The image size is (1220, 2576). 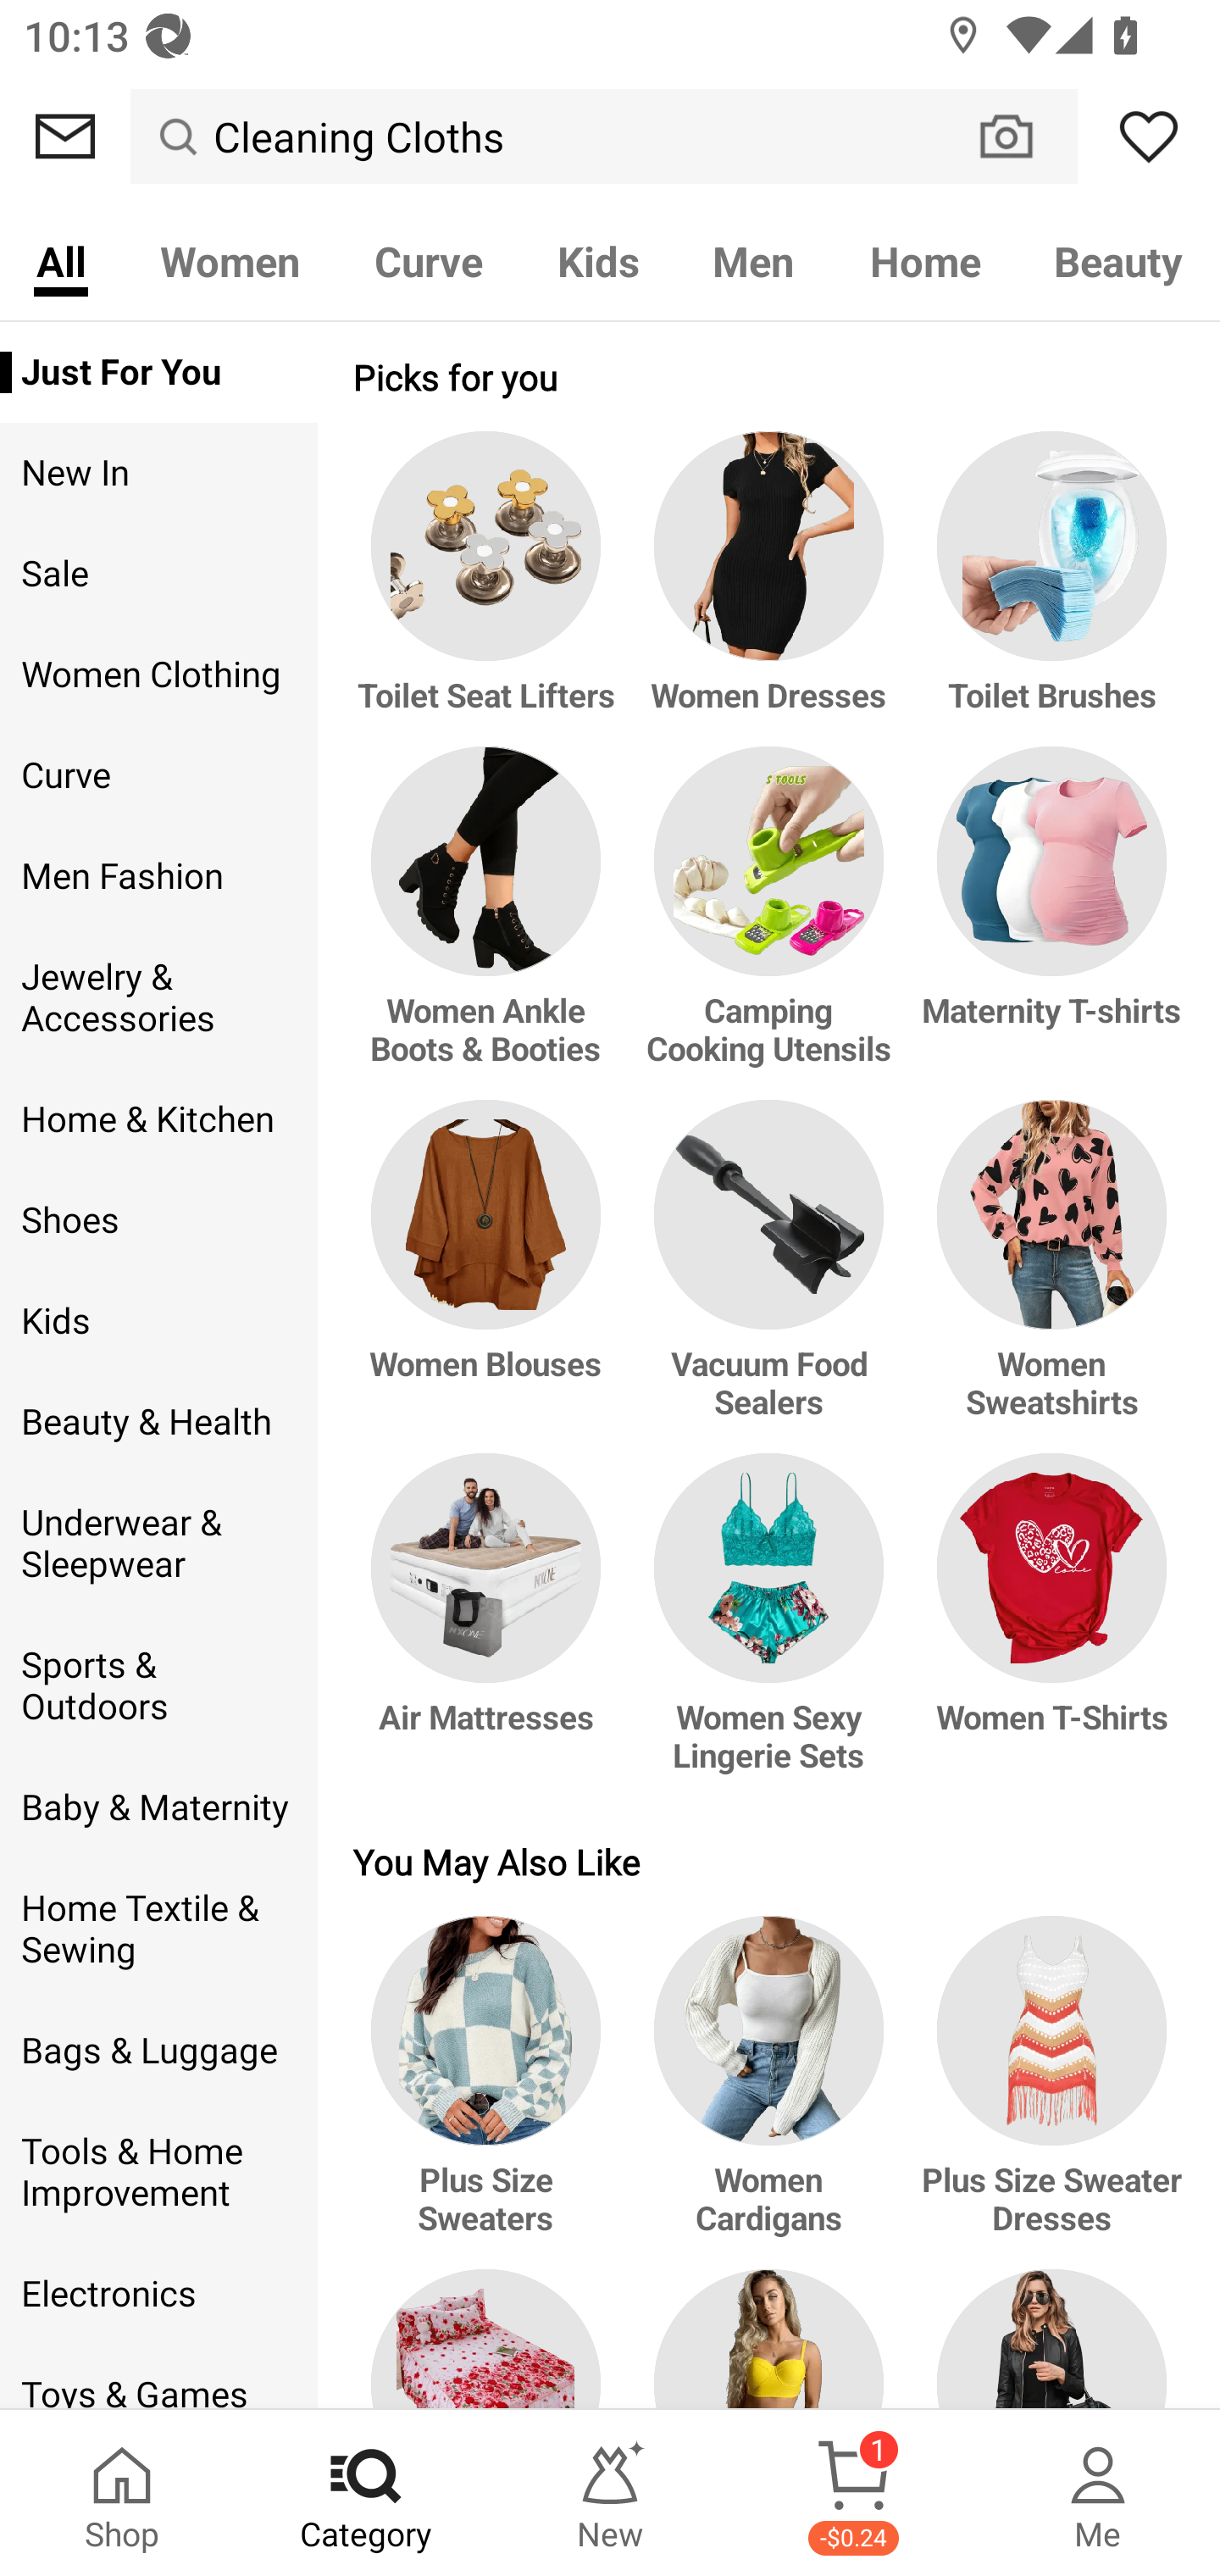 I want to click on Electronics, so click(x=158, y=2293).